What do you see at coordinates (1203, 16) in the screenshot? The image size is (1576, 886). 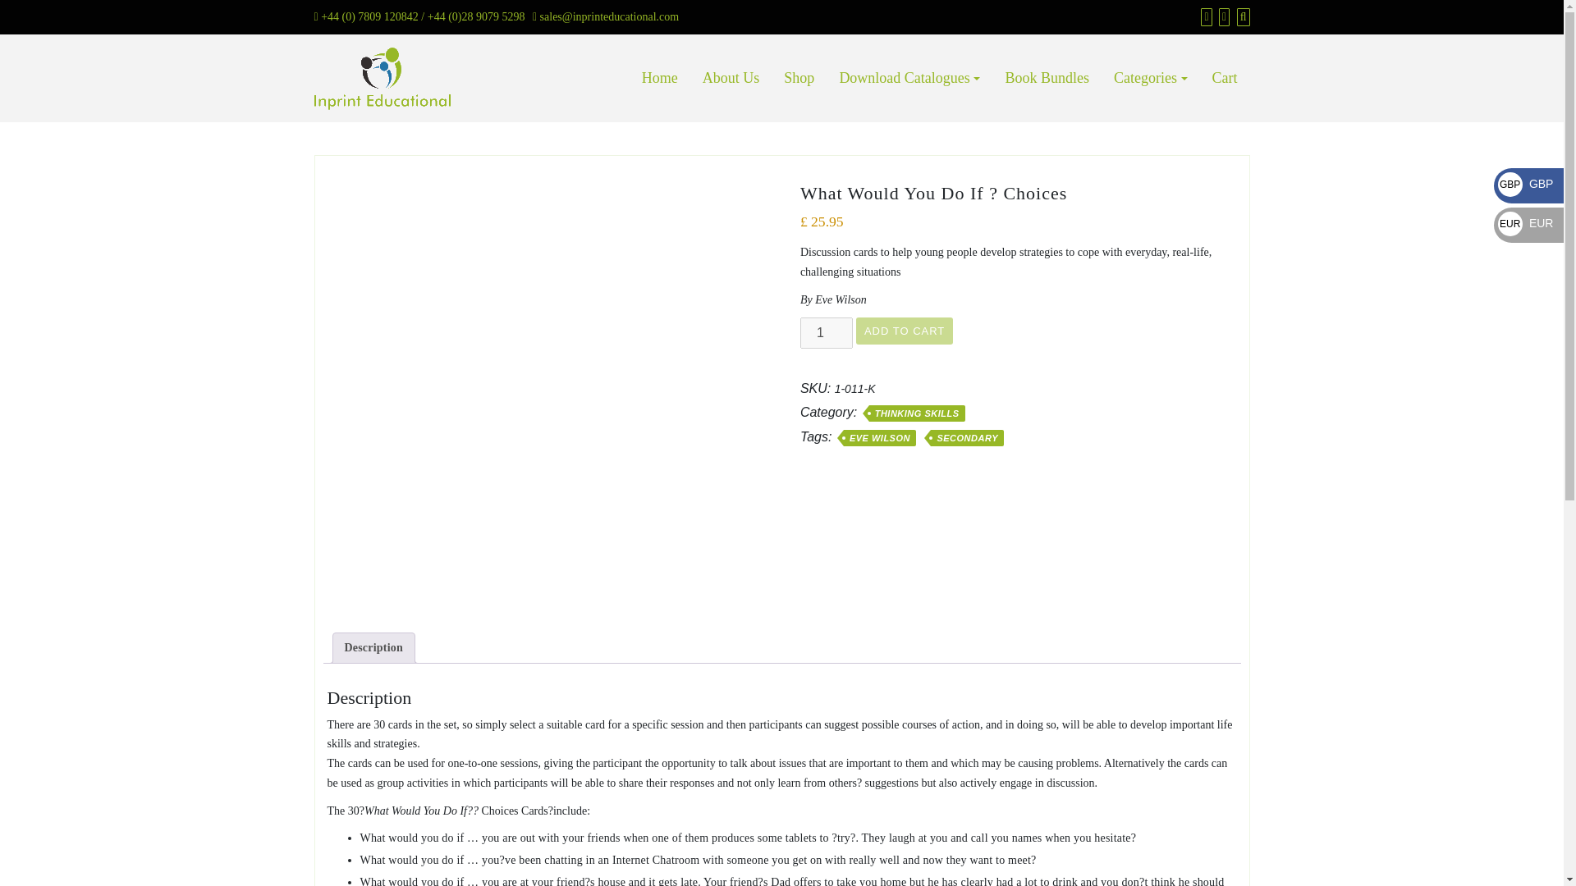 I see `Shop` at bounding box center [1203, 16].